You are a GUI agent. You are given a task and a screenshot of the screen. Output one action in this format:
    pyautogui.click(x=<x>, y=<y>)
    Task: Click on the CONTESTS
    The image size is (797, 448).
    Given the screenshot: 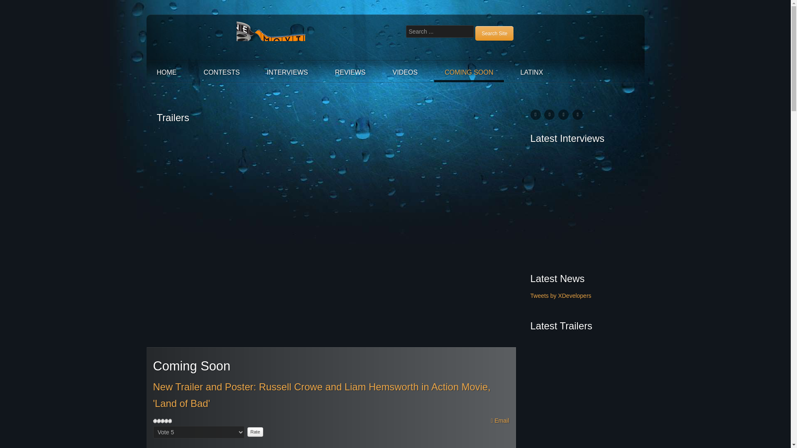 What is the action you would take?
    pyautogui.click(x=222, y=72)
    